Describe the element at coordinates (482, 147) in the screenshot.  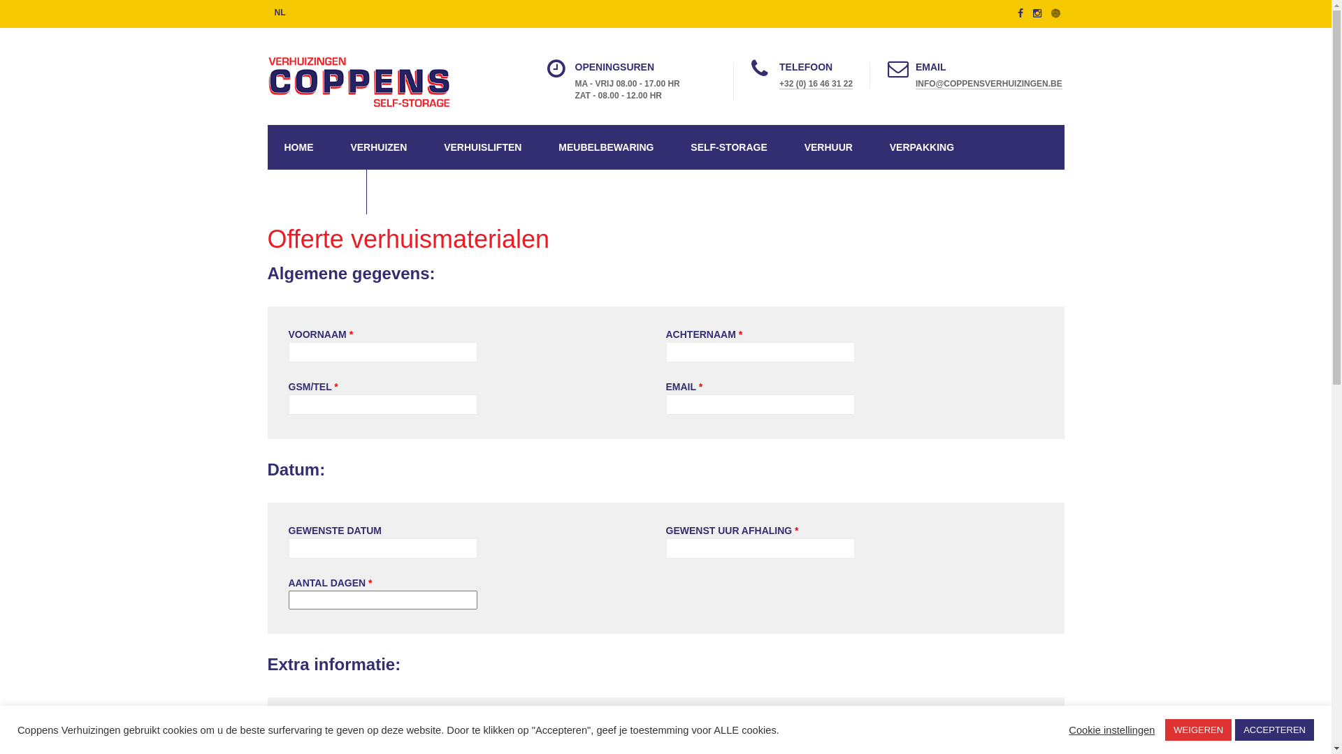
I see `VERHUISLIFTEN` at that location.